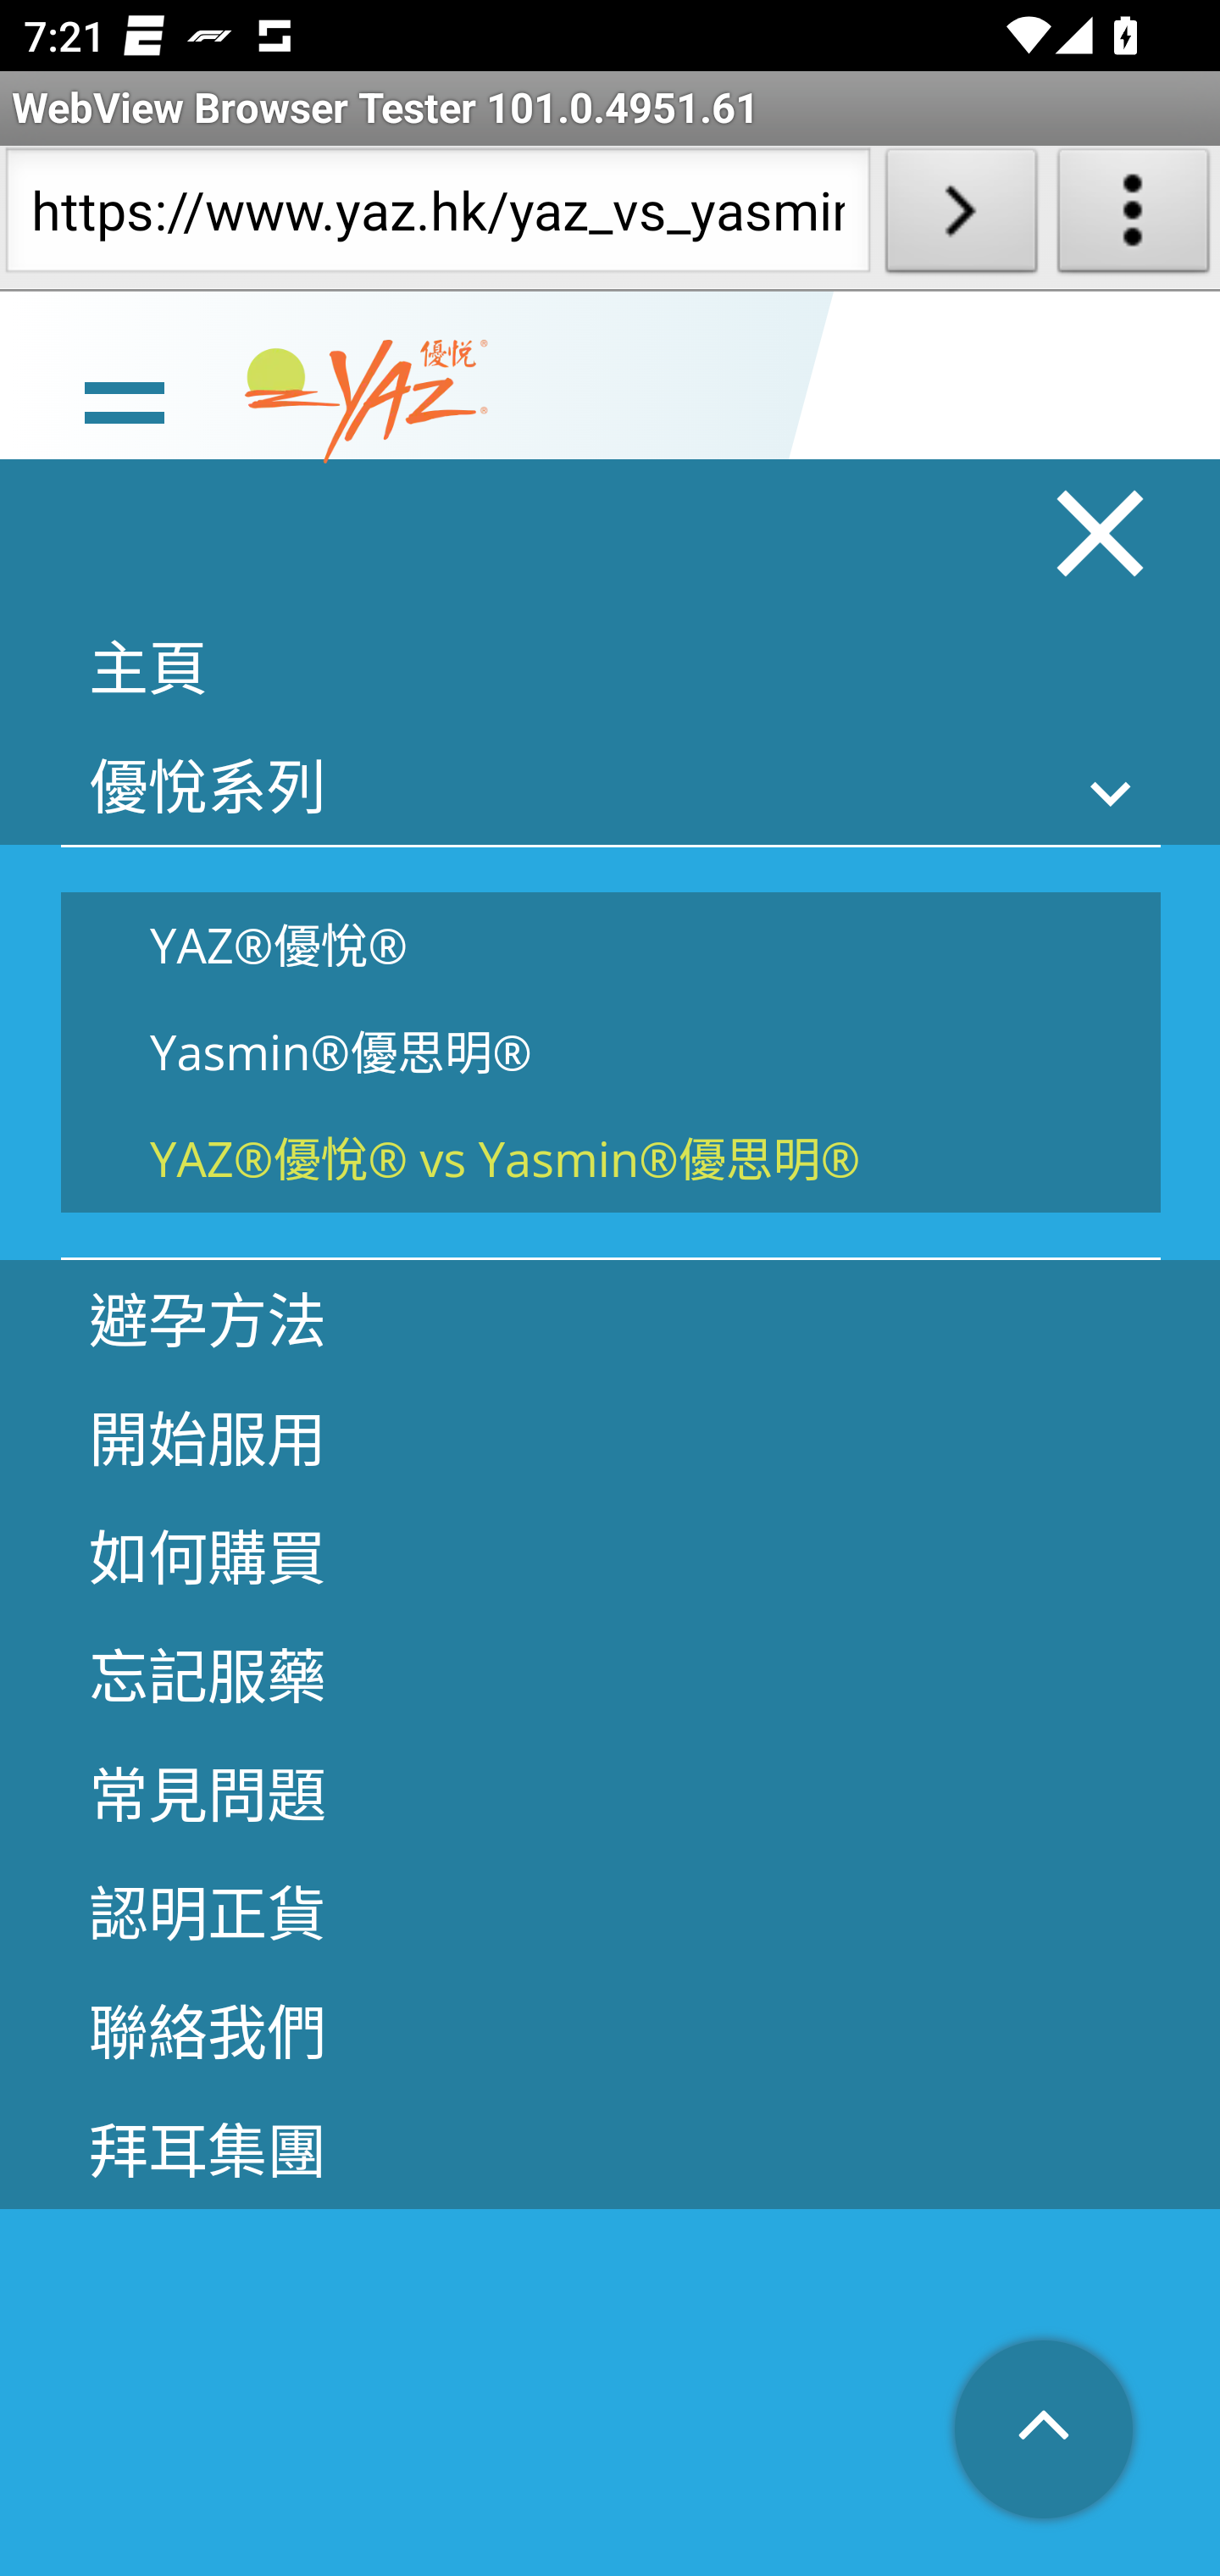 This screenshot has width=1220, height=2576. Describe the element at coordinates (610, 2152) in the screenshot. I see `拜耳集團` at that location.